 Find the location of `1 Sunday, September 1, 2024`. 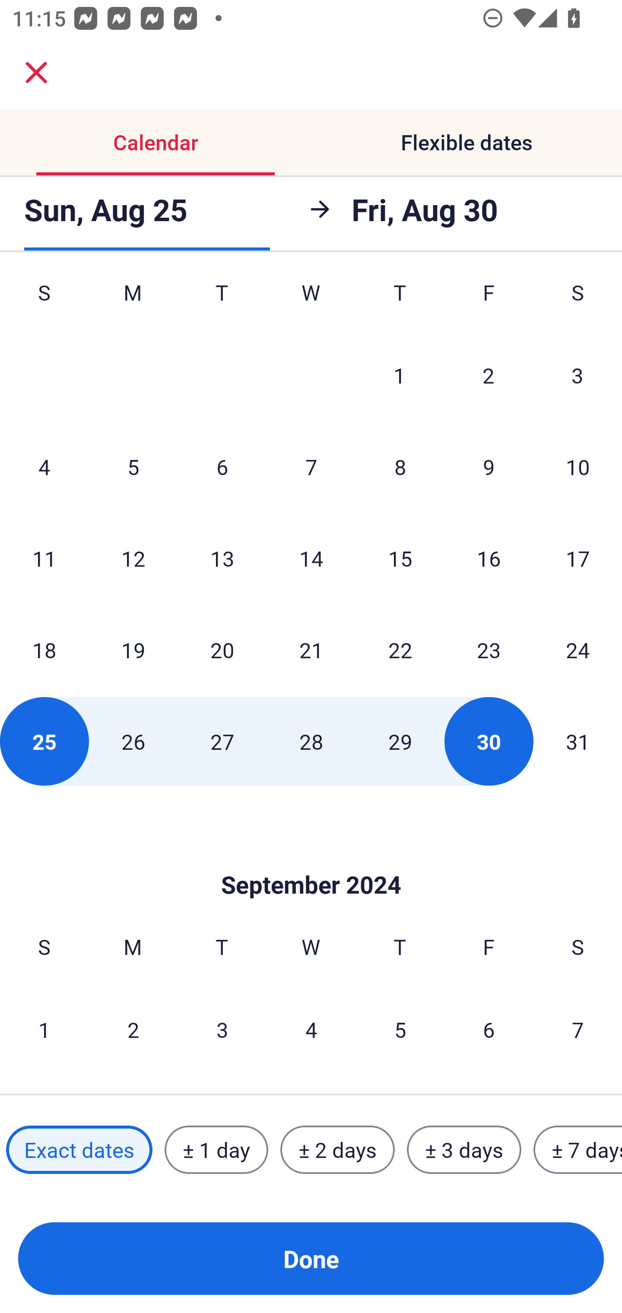

1 Sunday, September 1, 2024 is located at coordinates (44, 1029).